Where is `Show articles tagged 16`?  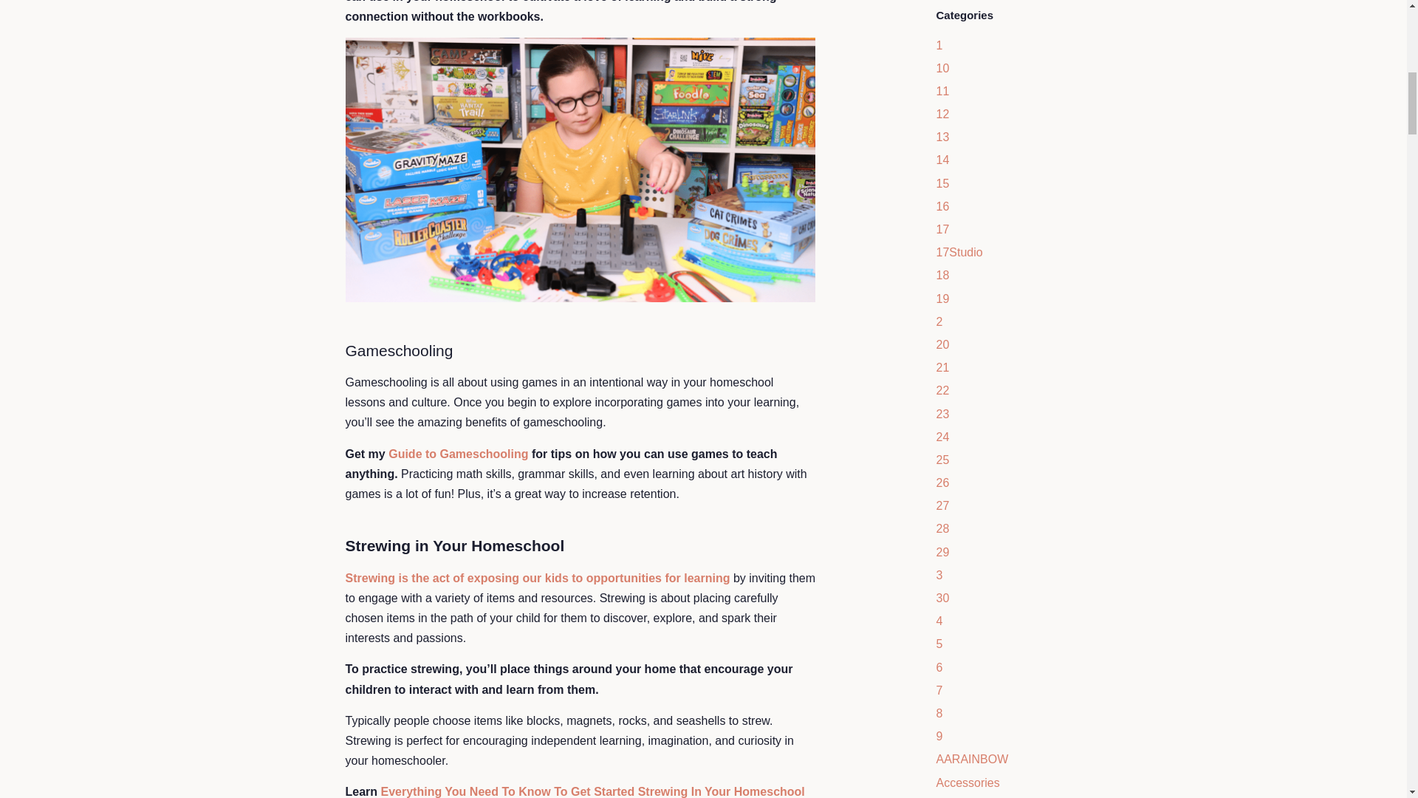
Show articles tagged 16 is located at coordinates (942, 207).